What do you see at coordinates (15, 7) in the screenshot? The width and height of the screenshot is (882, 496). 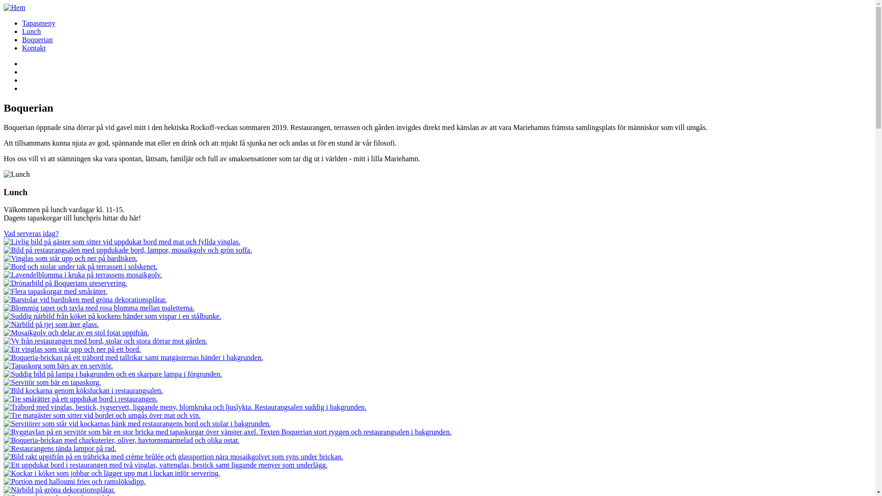 I see `Hem` at bounding box center [15, 7].